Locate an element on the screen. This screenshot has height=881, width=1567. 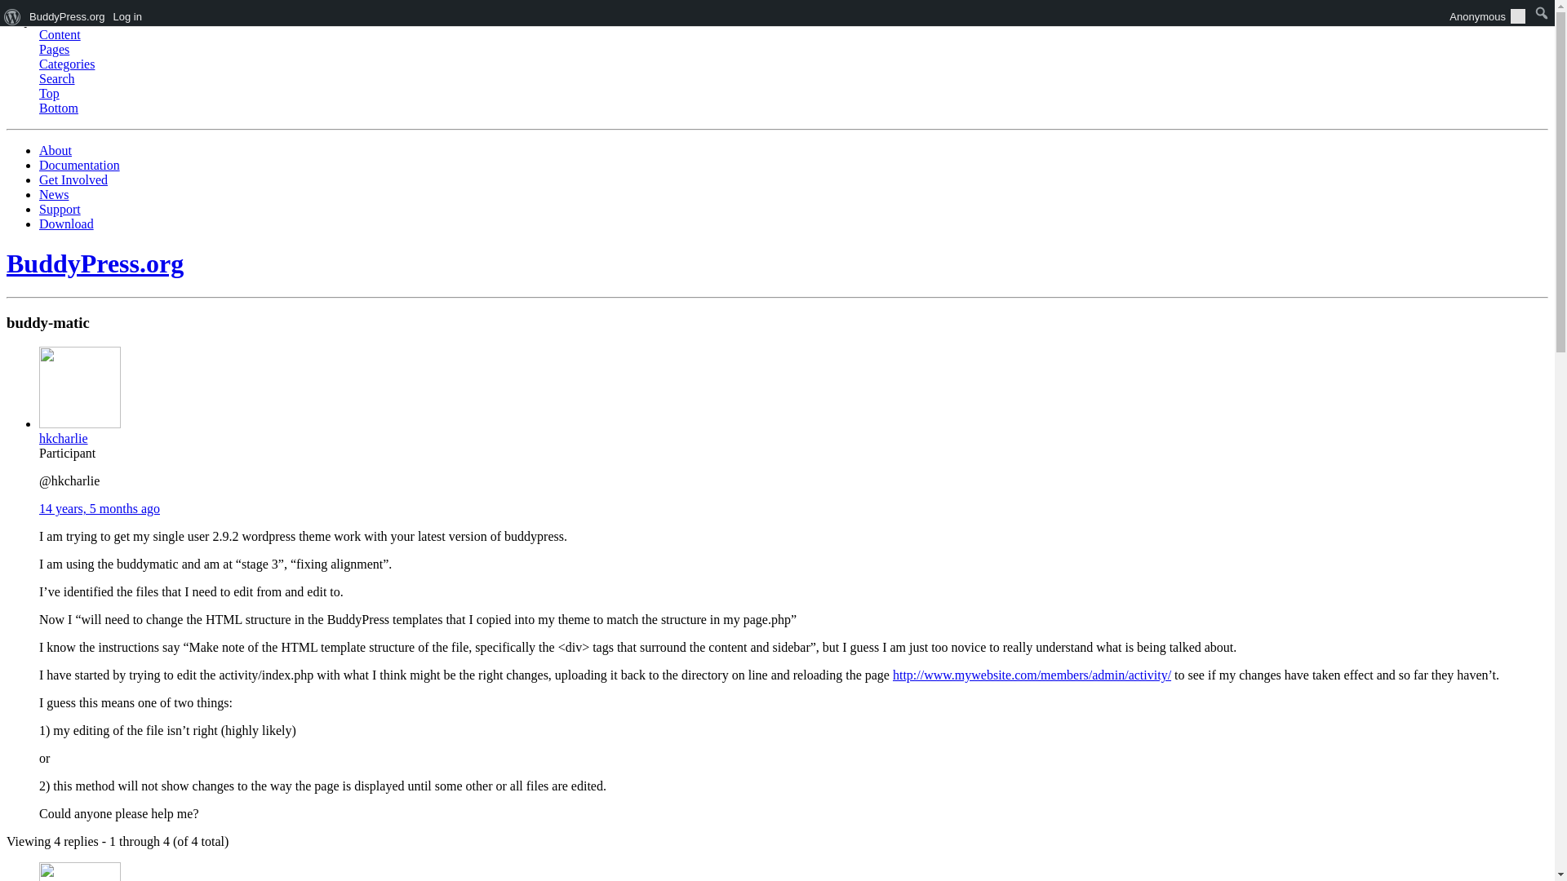
Content is located at coordinates (60, 34).